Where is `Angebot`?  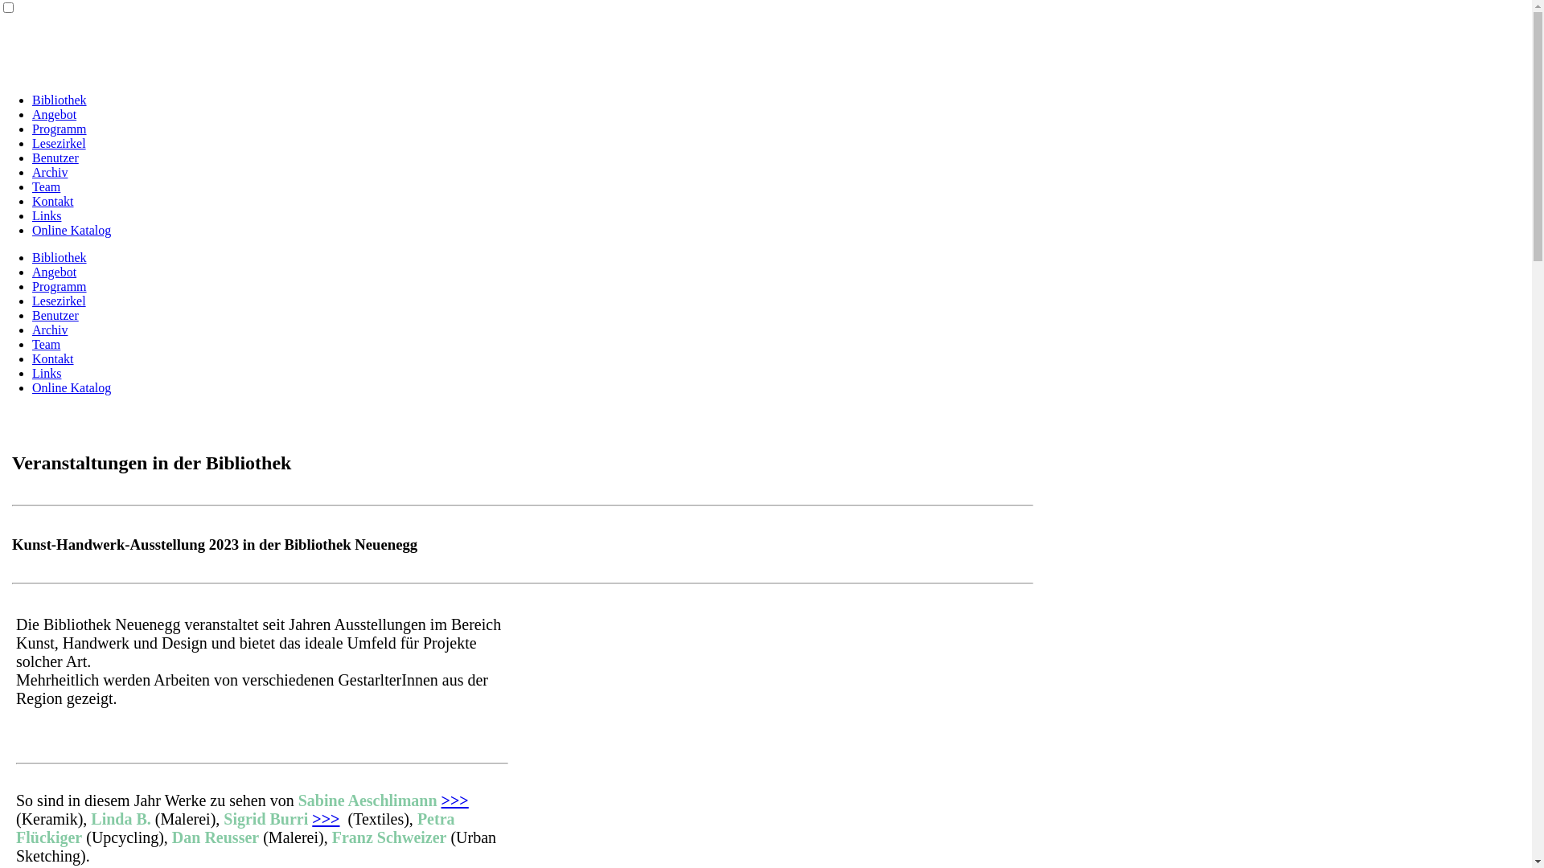 Angebot is located at coordinates (55, 114).